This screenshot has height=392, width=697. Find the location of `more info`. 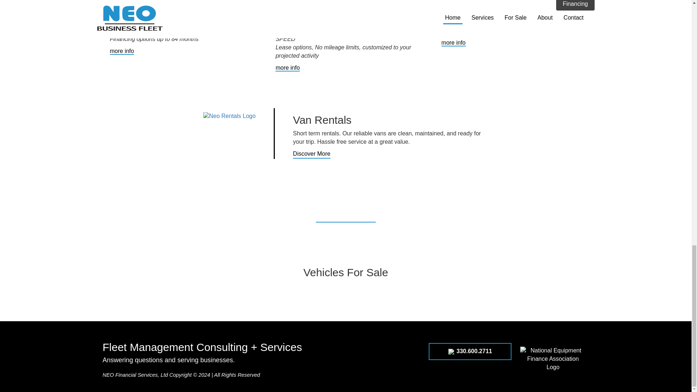

more info is located at coordinates (288, 68).